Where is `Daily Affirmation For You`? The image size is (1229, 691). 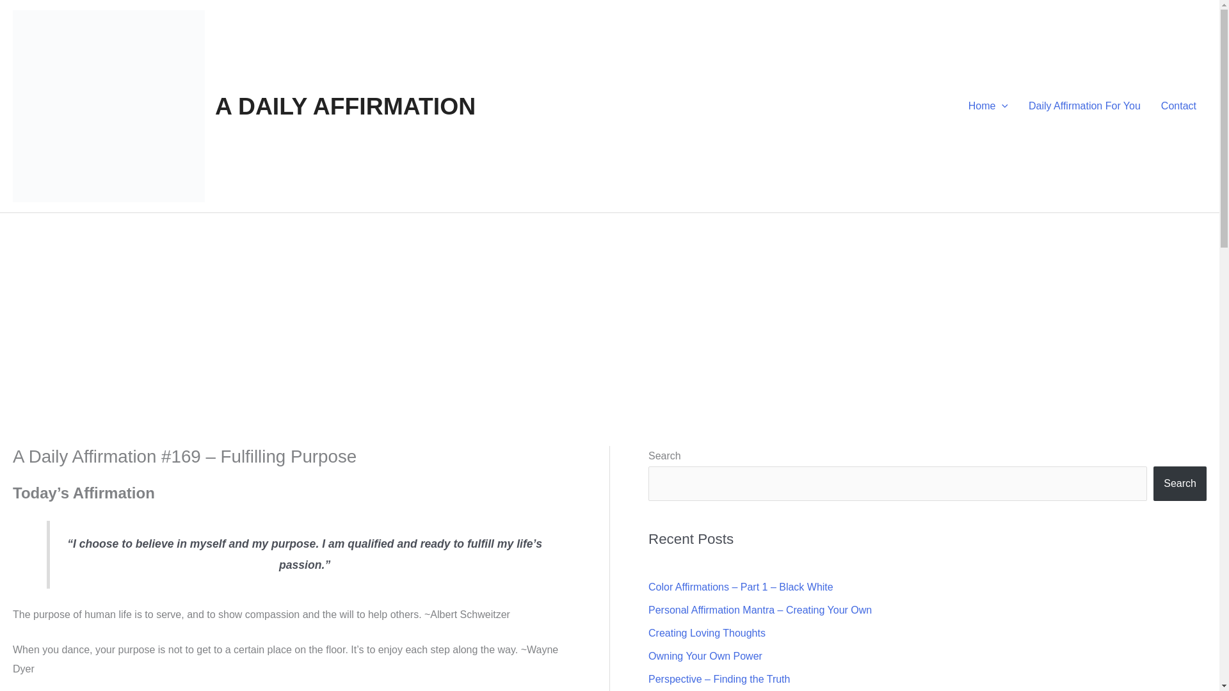 Daily Affirmation For You is located at coordinates (1084, 106).